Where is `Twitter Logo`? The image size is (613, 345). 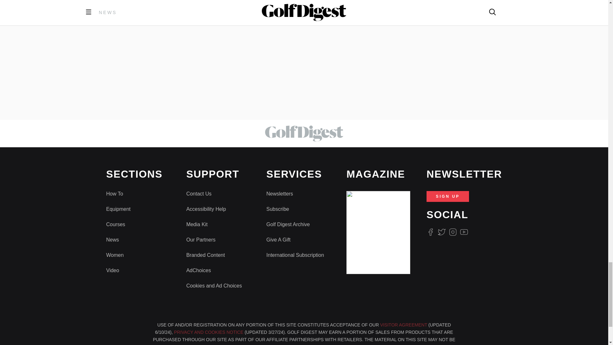 Twitter Logo is located at coordinates (441, 232).